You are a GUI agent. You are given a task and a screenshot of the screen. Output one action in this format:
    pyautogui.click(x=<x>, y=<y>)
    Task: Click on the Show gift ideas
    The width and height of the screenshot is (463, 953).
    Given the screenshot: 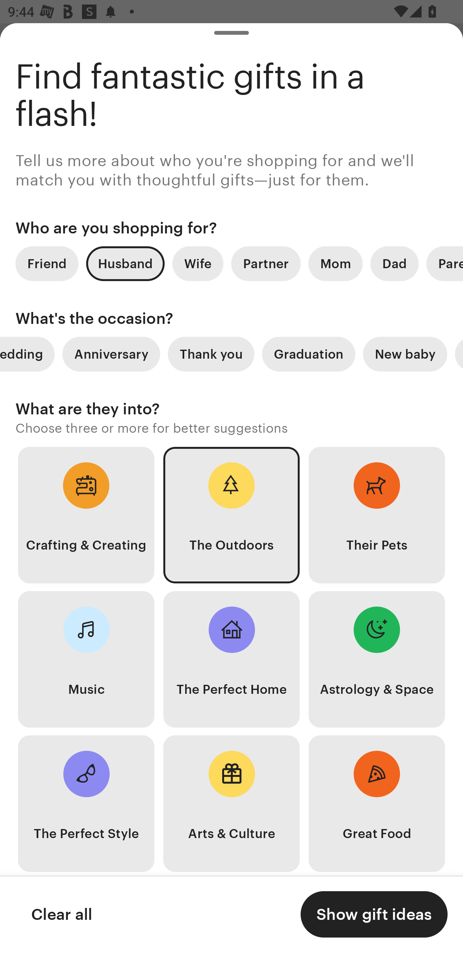 What is the action you would take?
    pyautogui.click(x=374, y=914)
    